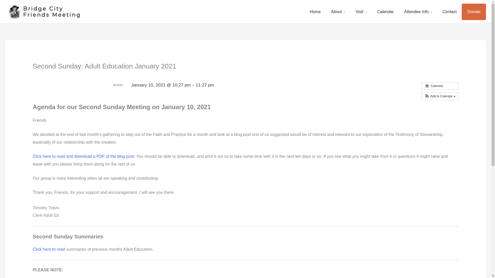  I want to click on Contact, so click(449, 12).